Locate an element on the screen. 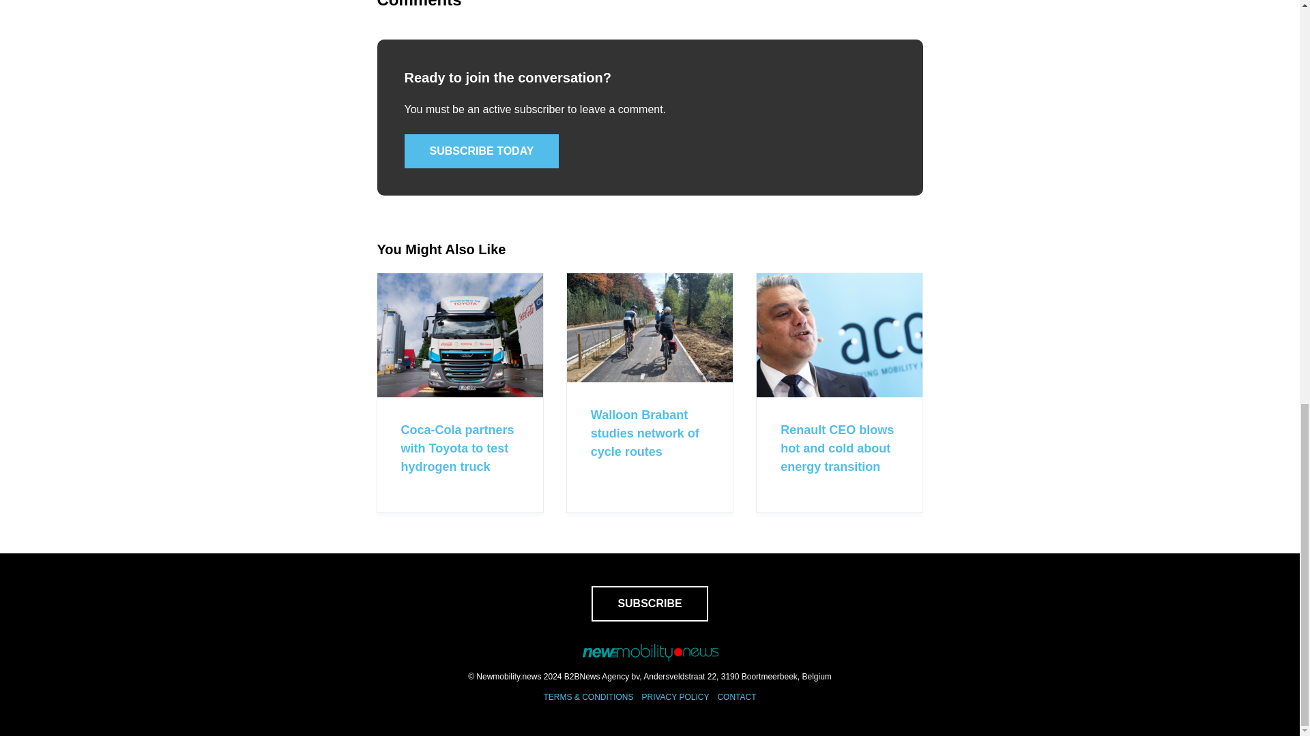  Walloon Brabant studies network of cycle routes is located at coordinates (645, 433).